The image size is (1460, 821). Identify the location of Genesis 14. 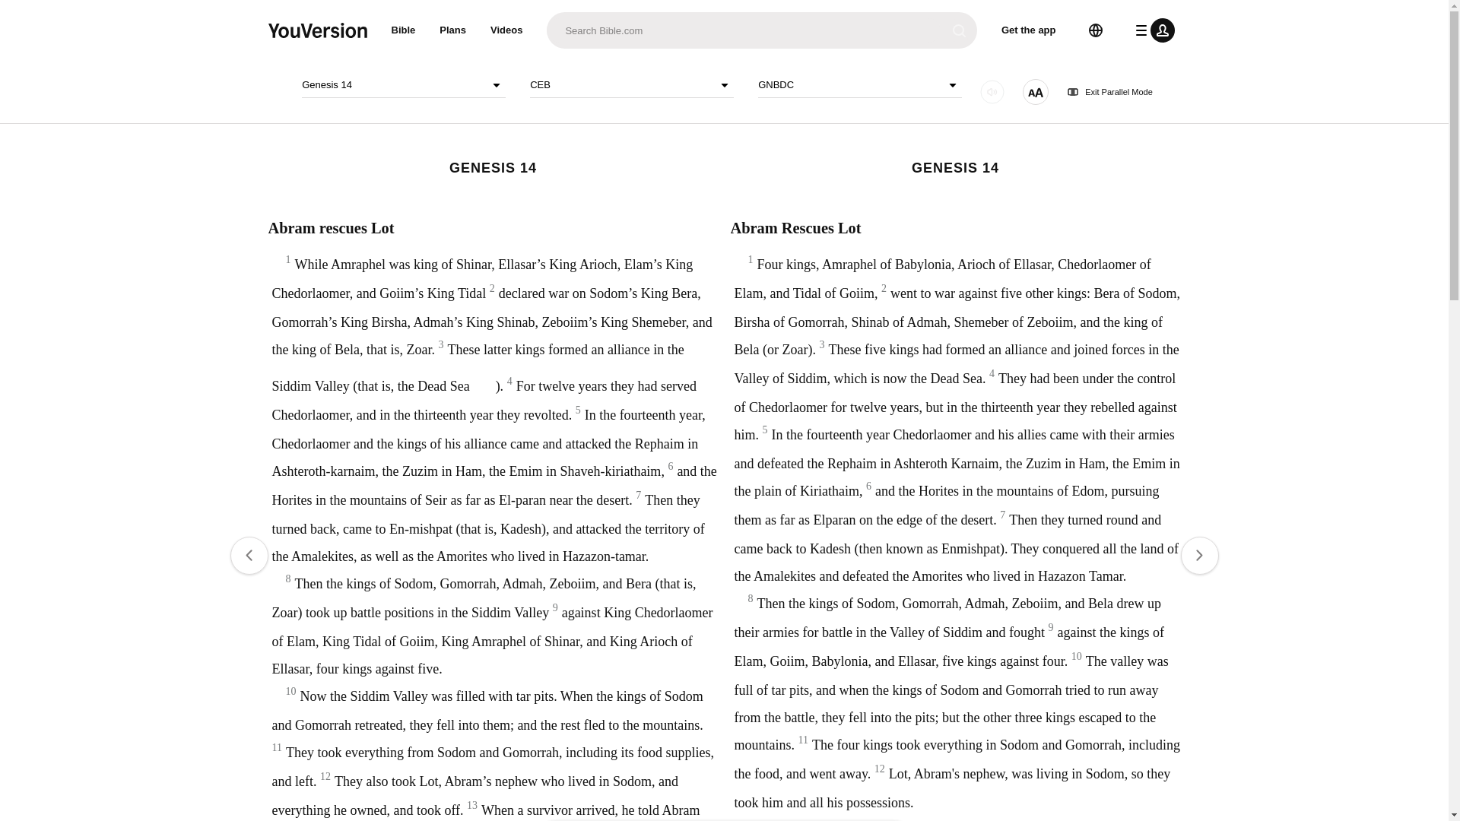
(403, 85).